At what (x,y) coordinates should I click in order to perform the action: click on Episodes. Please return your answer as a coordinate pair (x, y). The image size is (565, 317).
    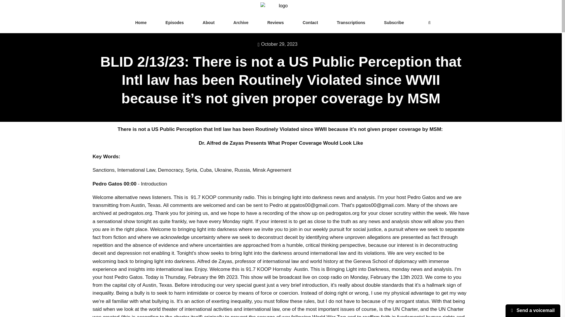
    Looking at the image, I should click on (174, 23).